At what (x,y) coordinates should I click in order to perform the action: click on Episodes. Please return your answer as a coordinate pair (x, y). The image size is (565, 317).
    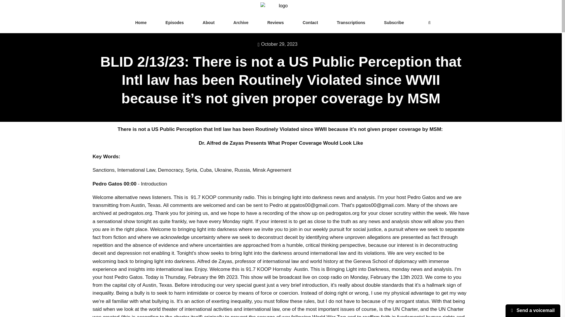
    Looking at the image, I should click on (174, 23).